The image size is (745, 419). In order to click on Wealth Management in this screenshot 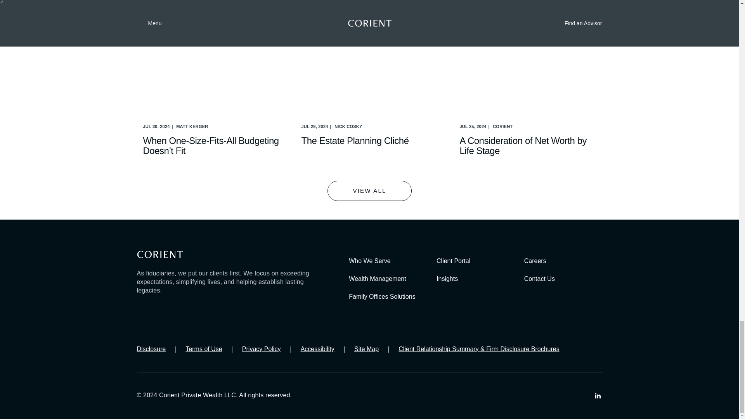, I will do `click(377, 279)`.